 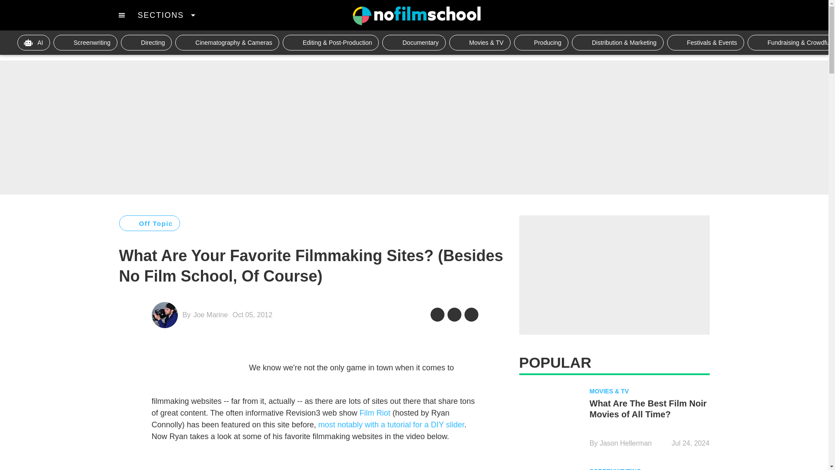 What do you see at coordinates (150, 223) in the screenshot?
I see `Off Topic` at bounding box center [150, 223].